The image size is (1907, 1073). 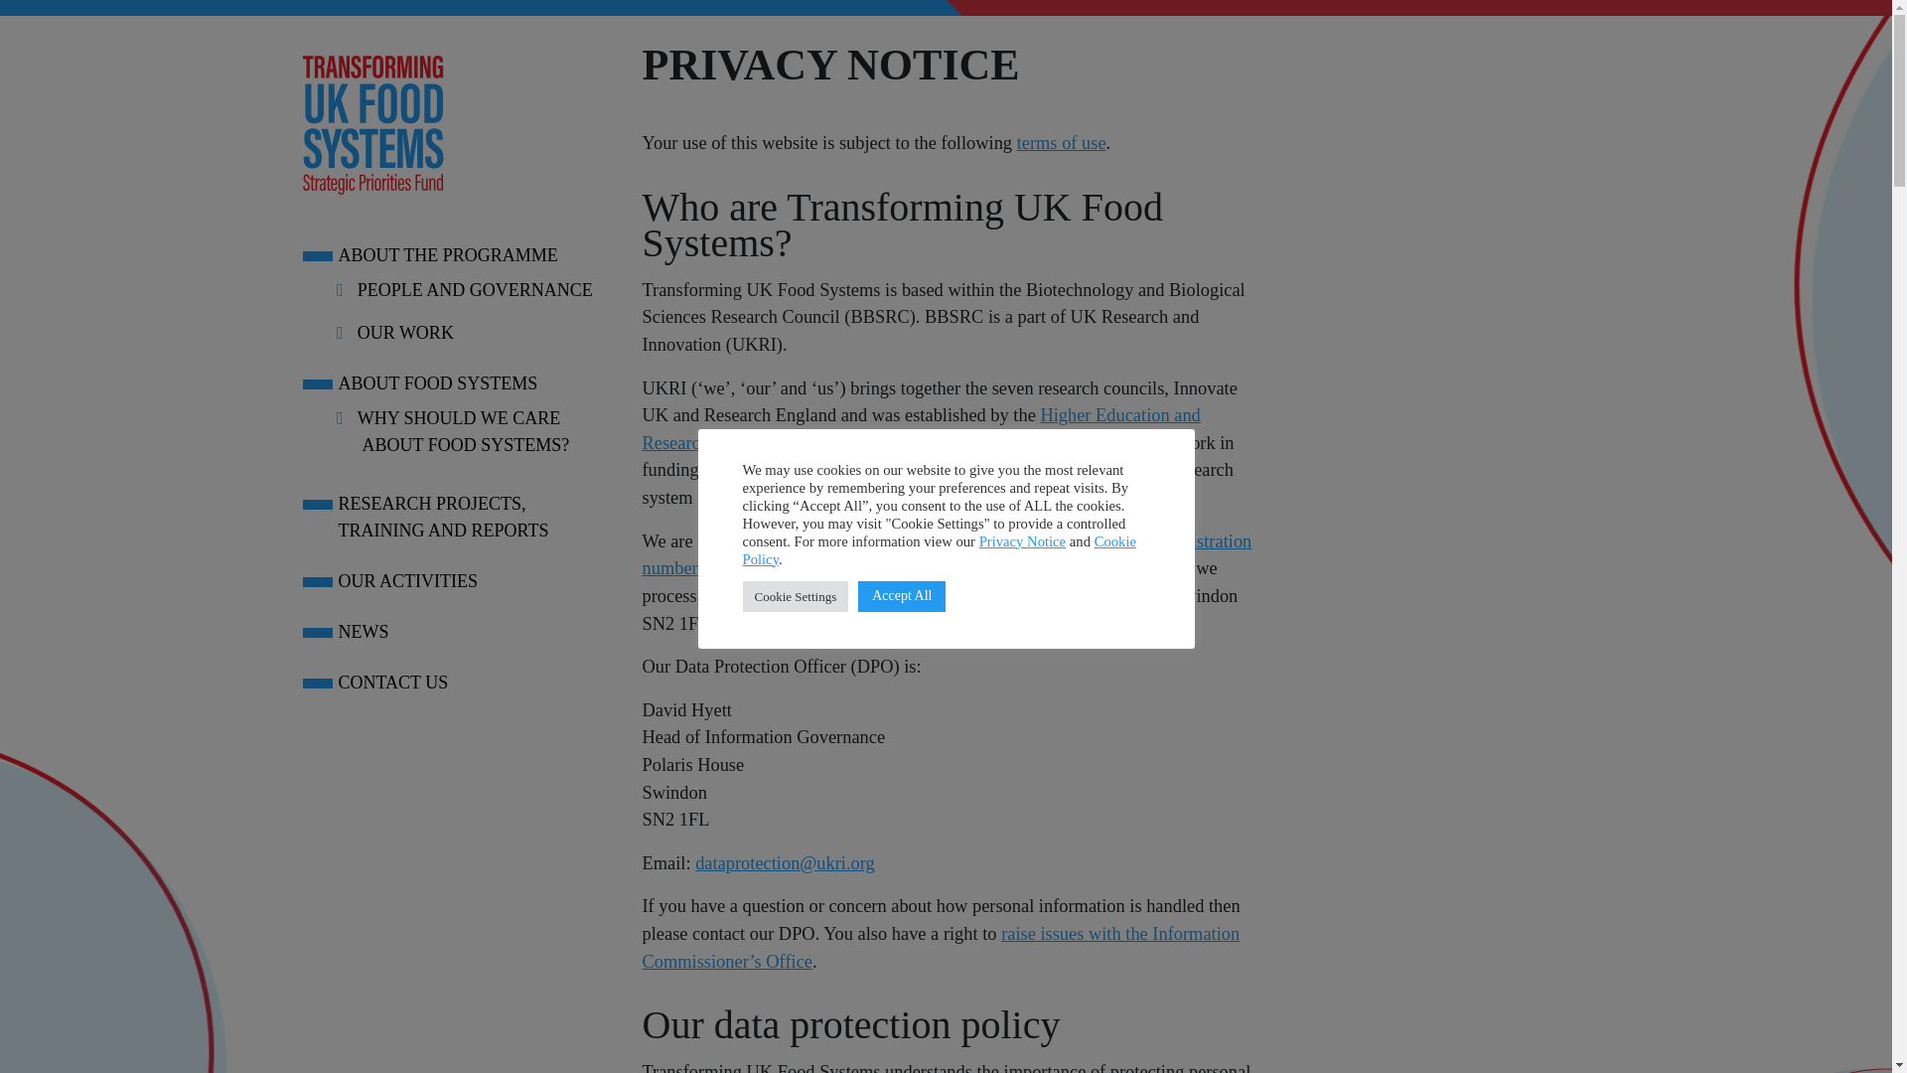 I want to click on NEWS, so click(x=471, y=632).